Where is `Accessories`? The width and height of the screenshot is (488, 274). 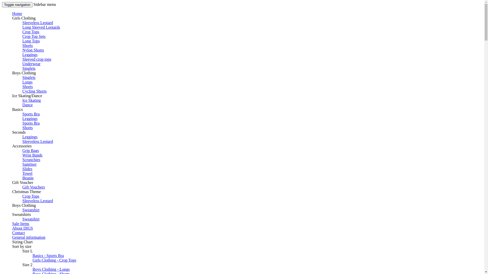 Accessories is located at coordinates (22, 146).